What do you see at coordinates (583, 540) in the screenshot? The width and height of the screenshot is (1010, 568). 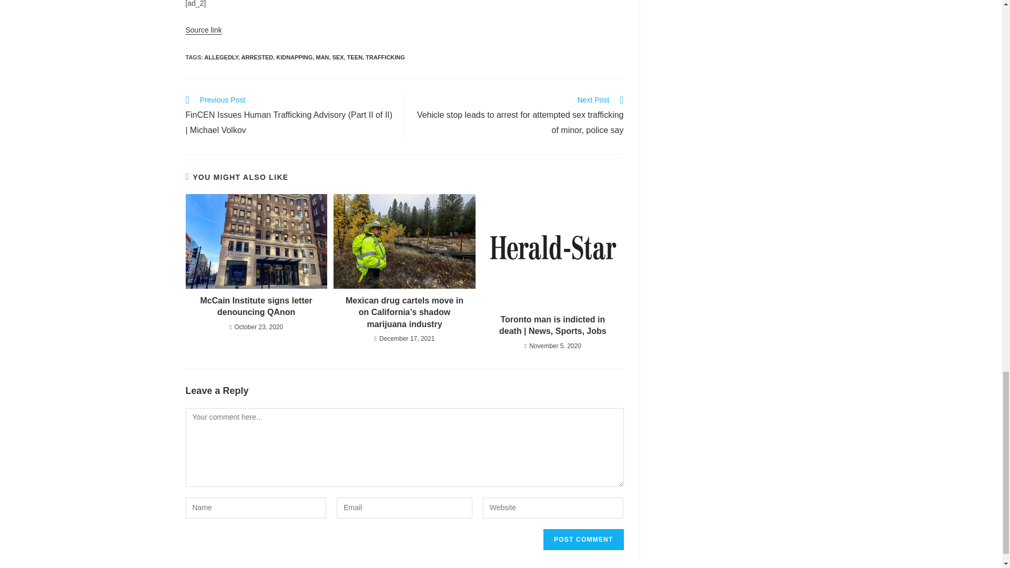 I see `Post Comment` at bounding box center [583, 540].